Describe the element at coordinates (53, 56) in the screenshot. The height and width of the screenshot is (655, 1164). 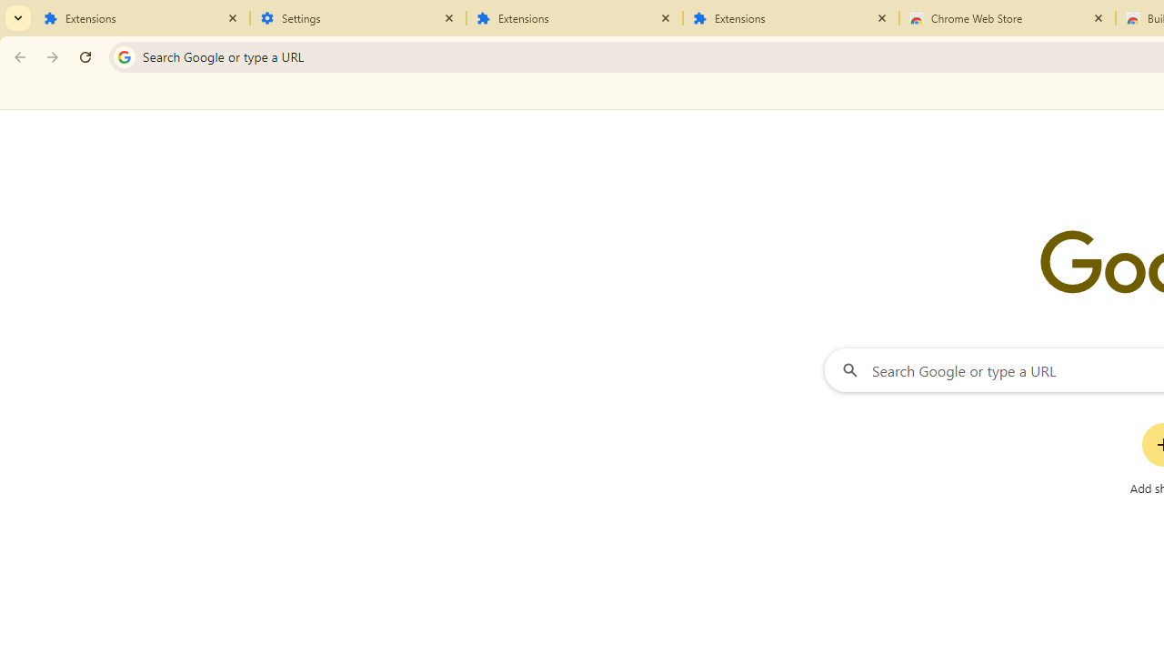
I see `Forward` at that location.